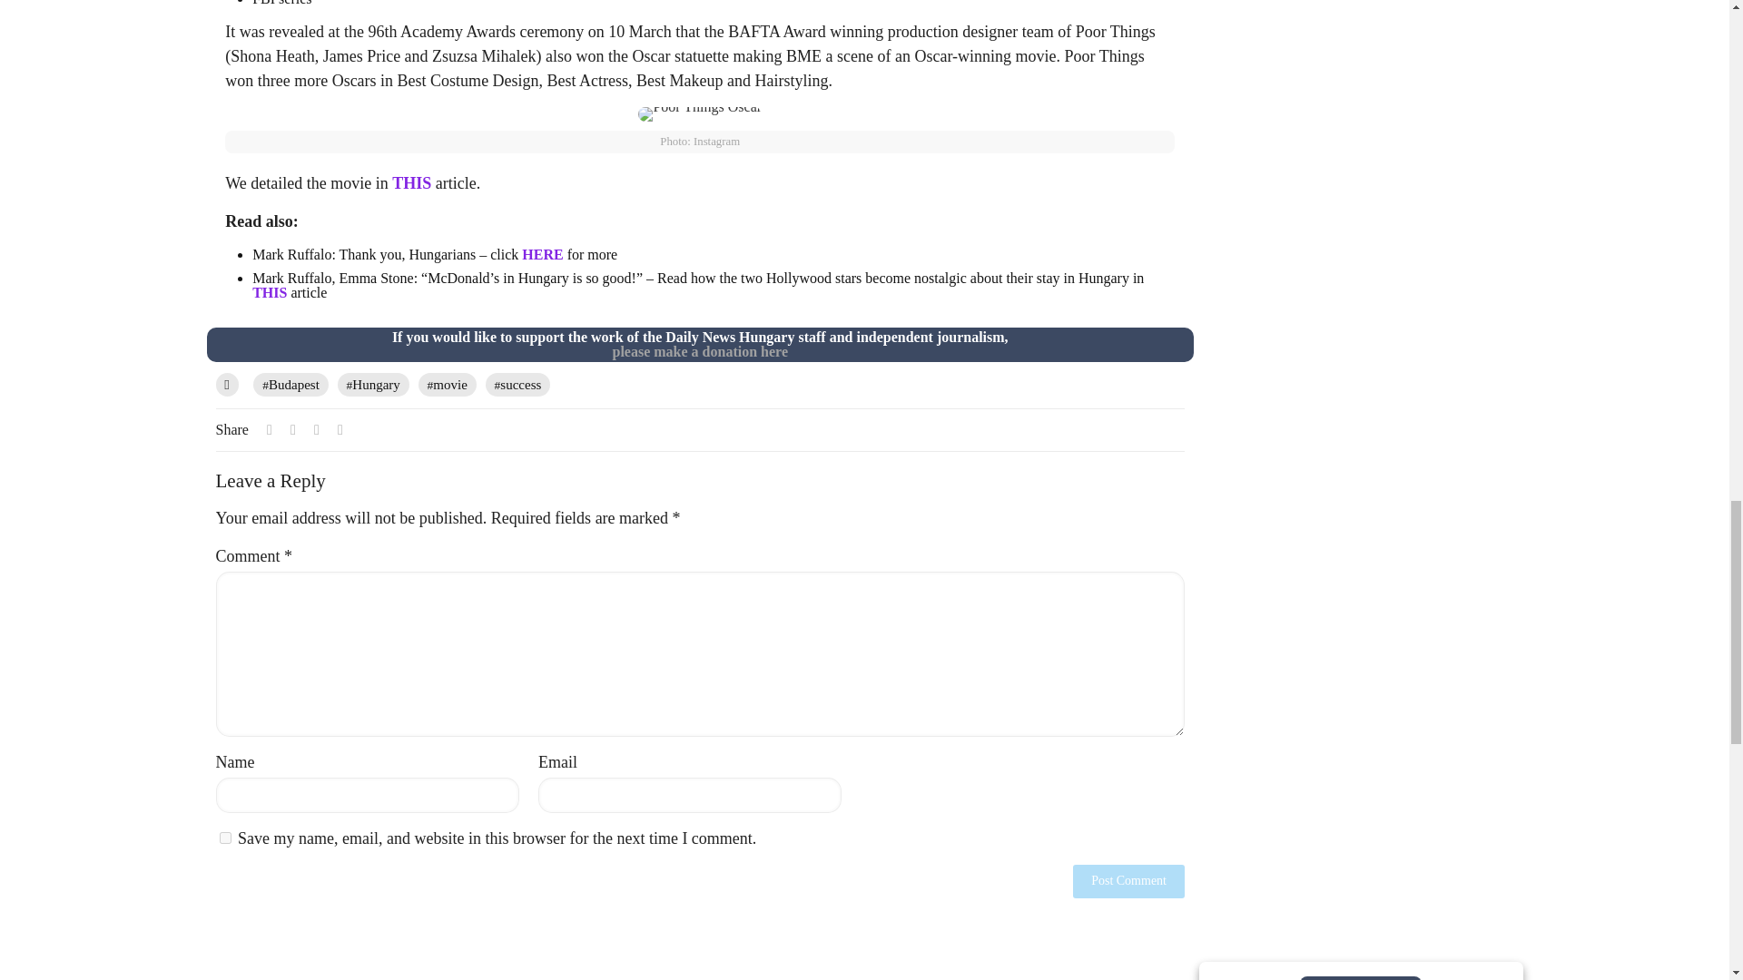 This screenshot has height=980, width=1743. What do you see at coordinates (699, 352) in the screenshot?
I see `please make a donation here` at bounding box center [699, 352].